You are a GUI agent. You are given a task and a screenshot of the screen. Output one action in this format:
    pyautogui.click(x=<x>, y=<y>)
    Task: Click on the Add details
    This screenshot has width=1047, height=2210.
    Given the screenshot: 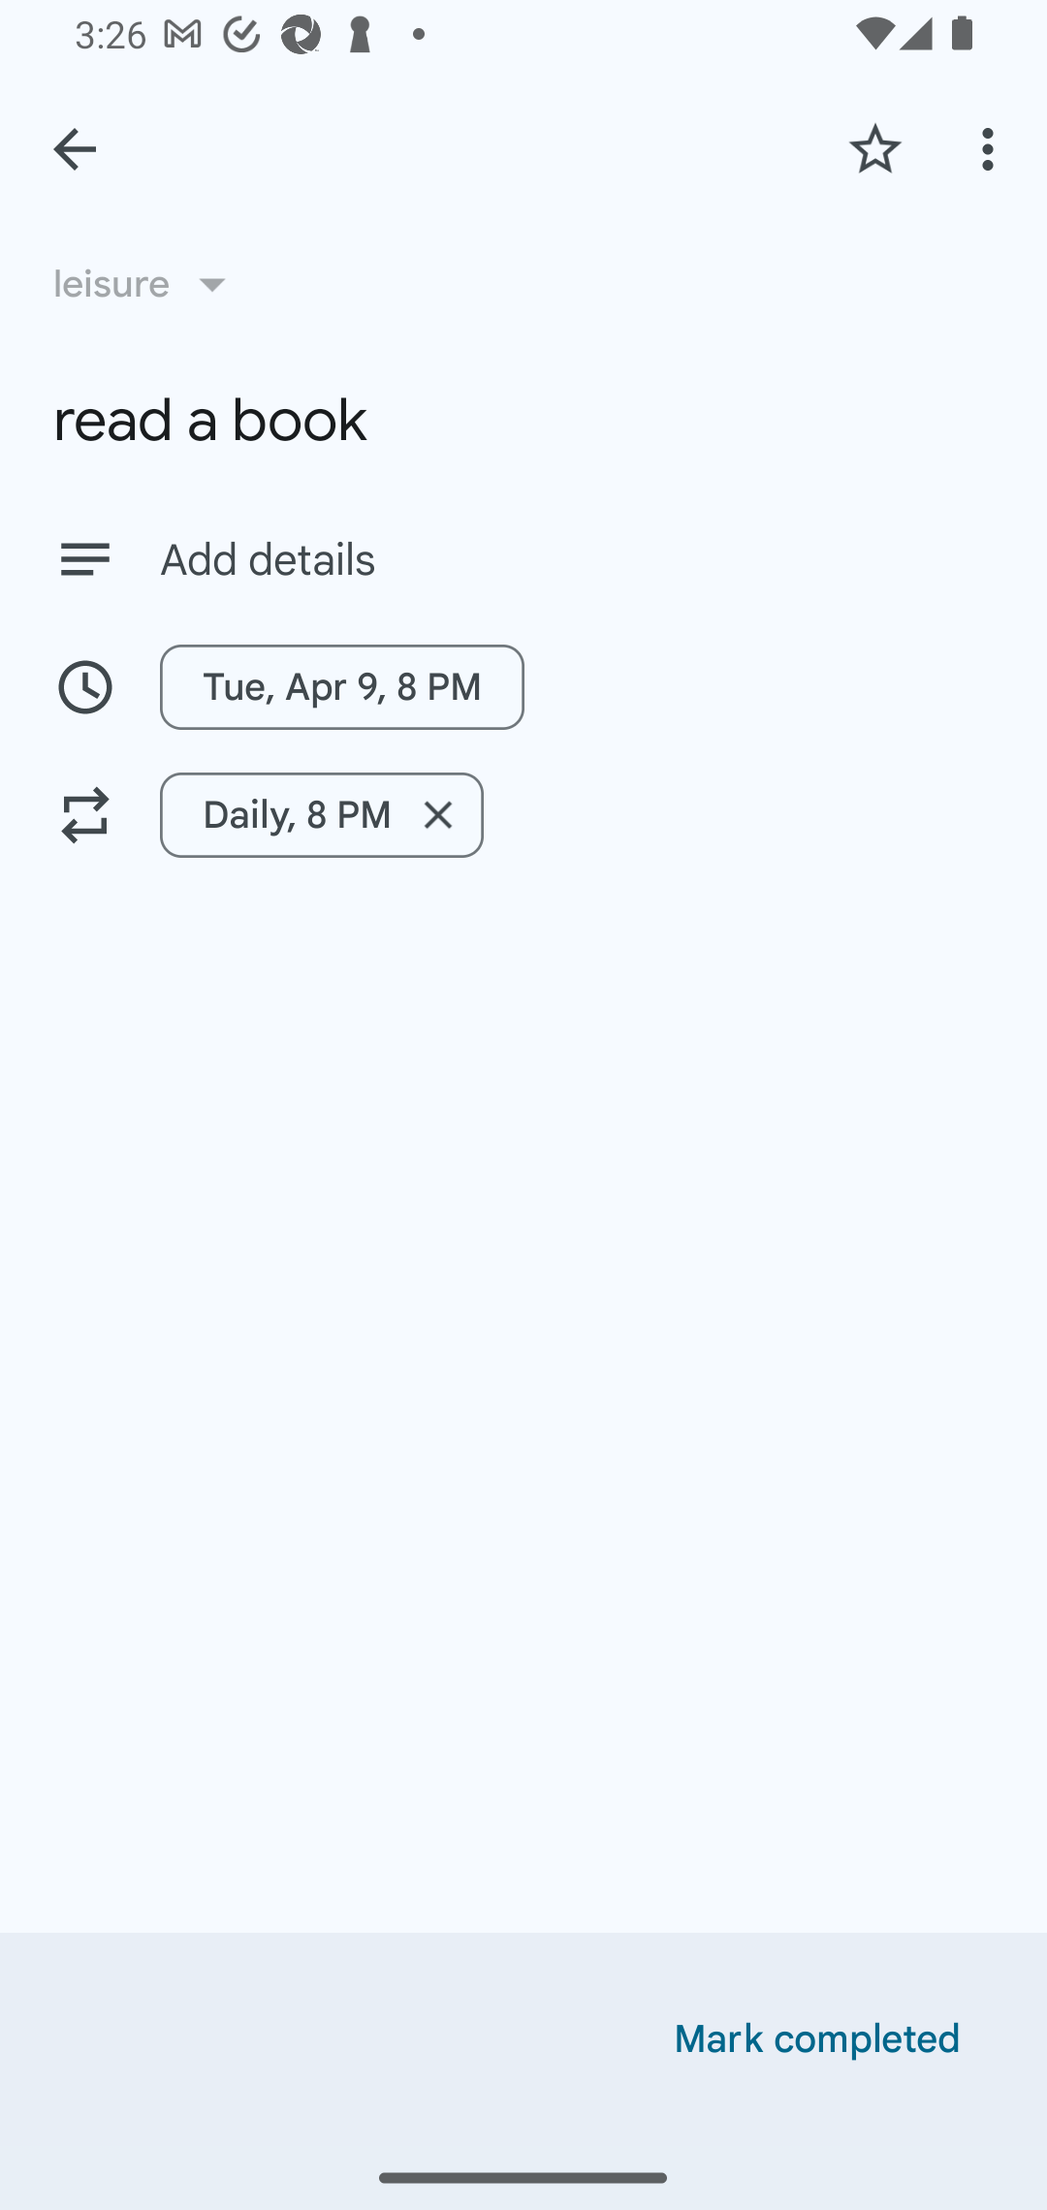 What is the action you would take?
    pyautogui.click(x=576, y=560)
    